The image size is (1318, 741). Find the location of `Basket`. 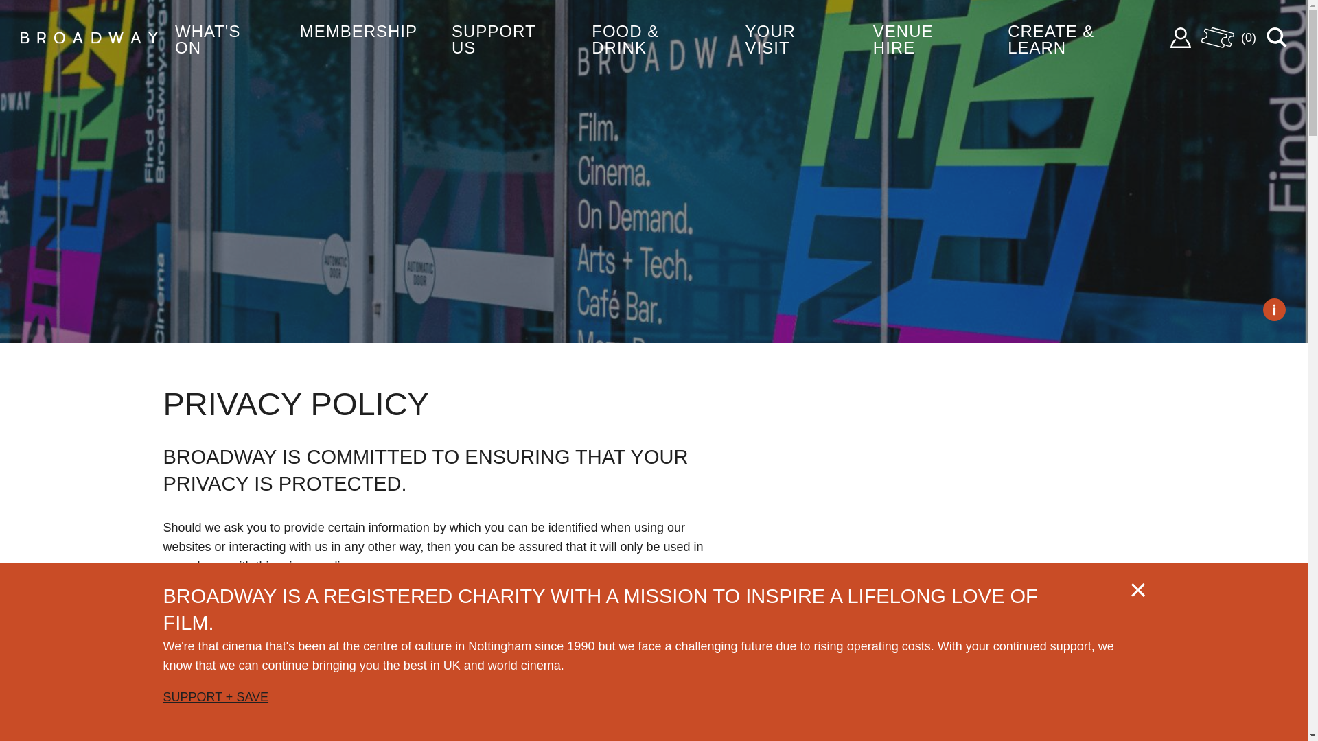

Basket is located at coordinates (1228, 37).